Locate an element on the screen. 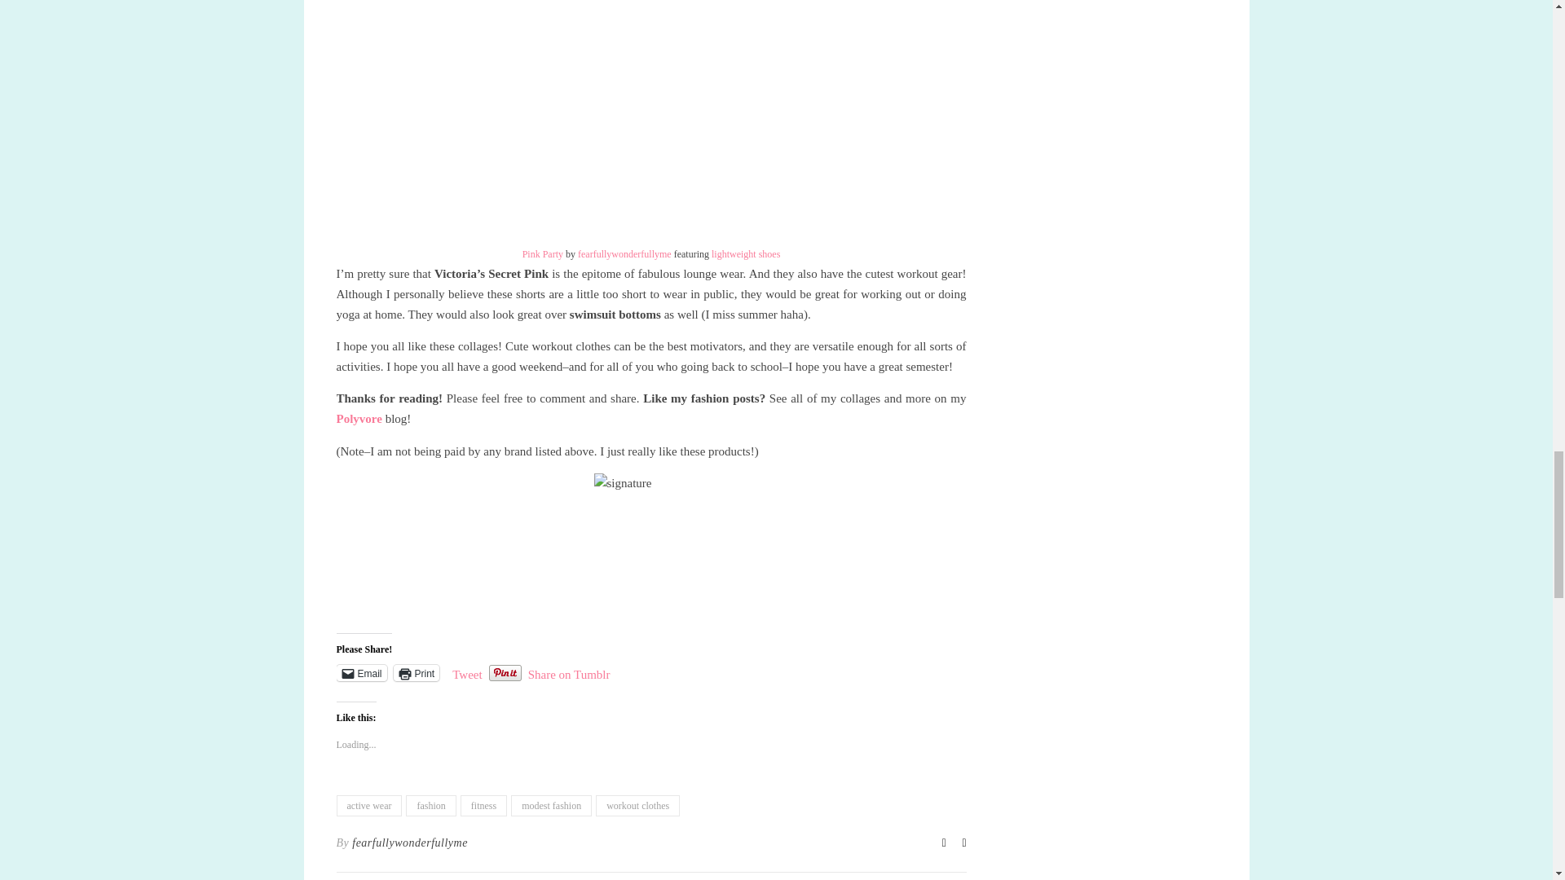  Click to print is located at coordinates (417, 673).